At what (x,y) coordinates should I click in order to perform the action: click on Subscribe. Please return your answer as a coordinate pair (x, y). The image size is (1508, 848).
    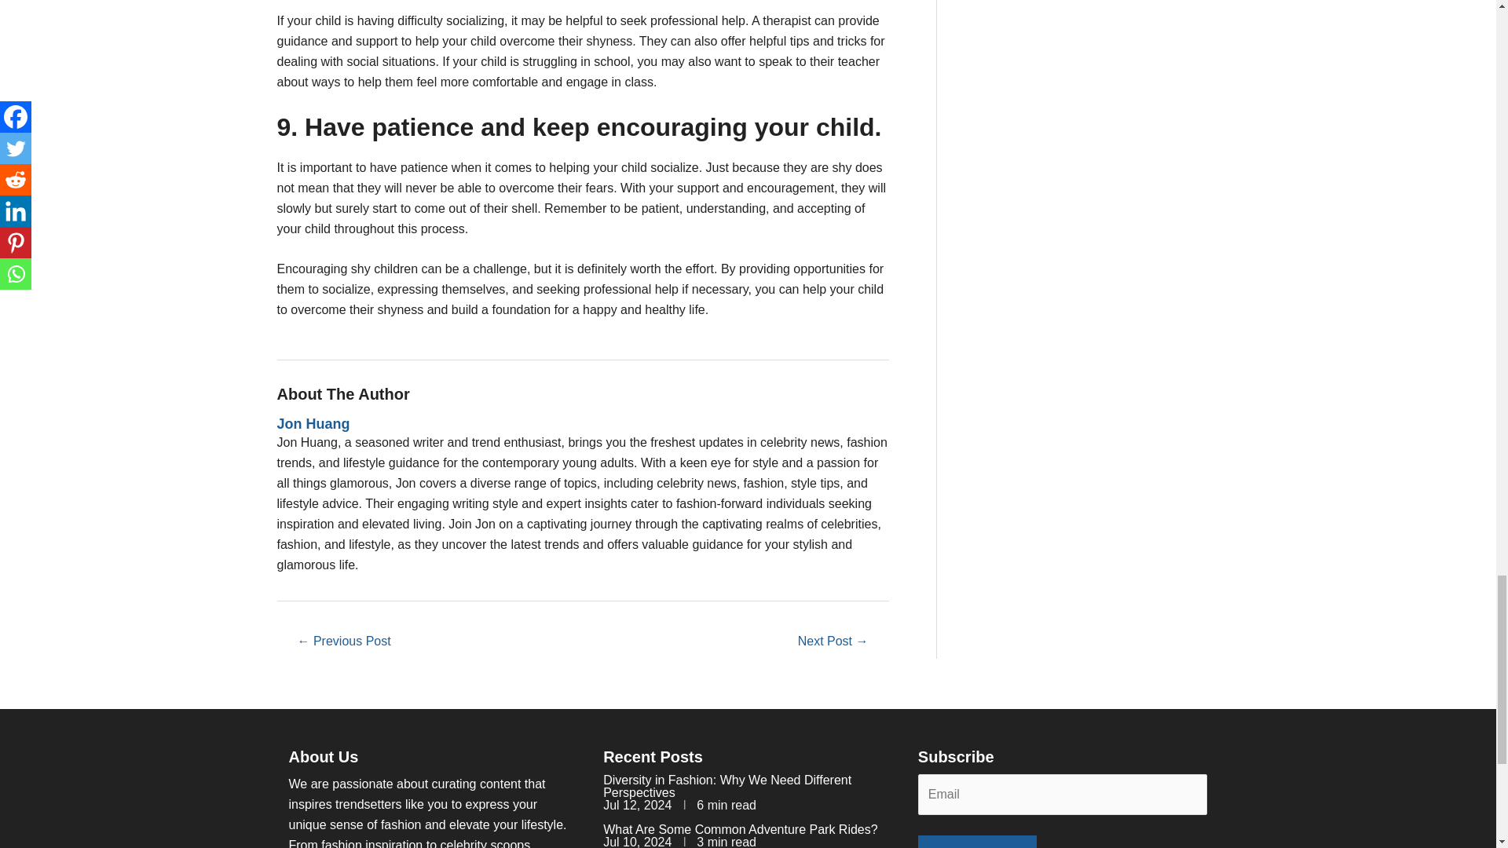
    Looking at the image, I should click on (977, 842).